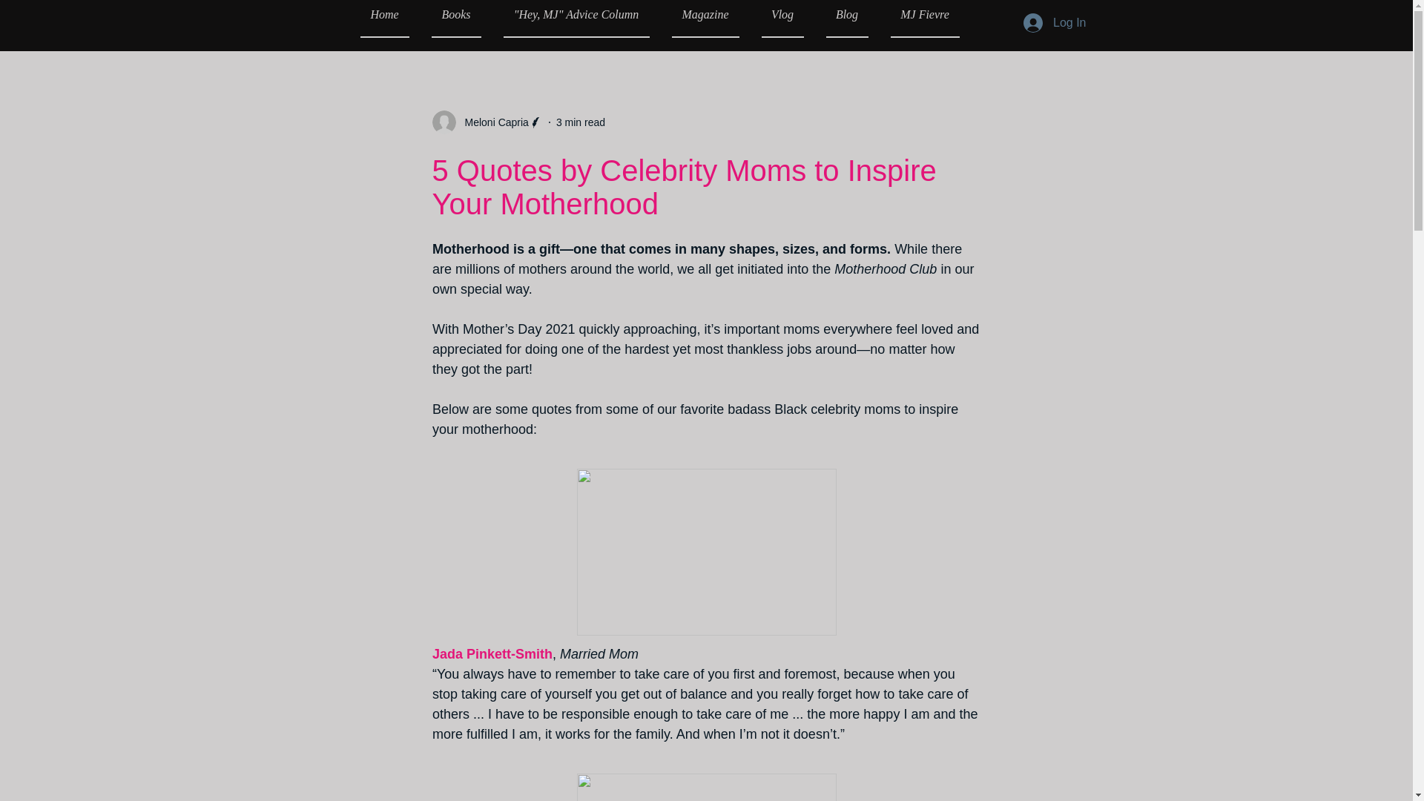 The height and width of the screenshot is (801, 1424). What do you see at coordinates (390, 19) in the screenshot?
I see `Home` at bounding box center [390, 19].